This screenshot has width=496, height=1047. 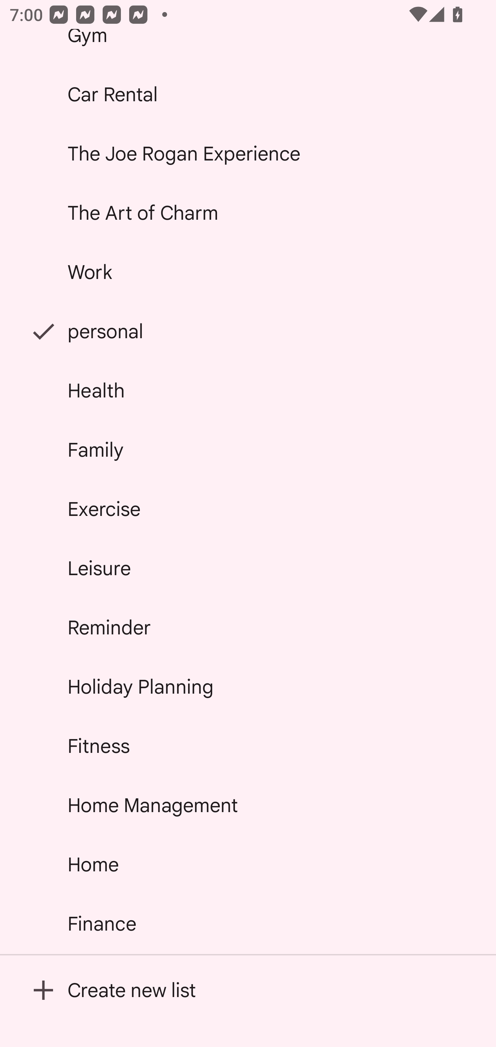 What do you see at coordinates (248, 272) in the screenshot?
I see `Work` at bounding box center [248, 272].